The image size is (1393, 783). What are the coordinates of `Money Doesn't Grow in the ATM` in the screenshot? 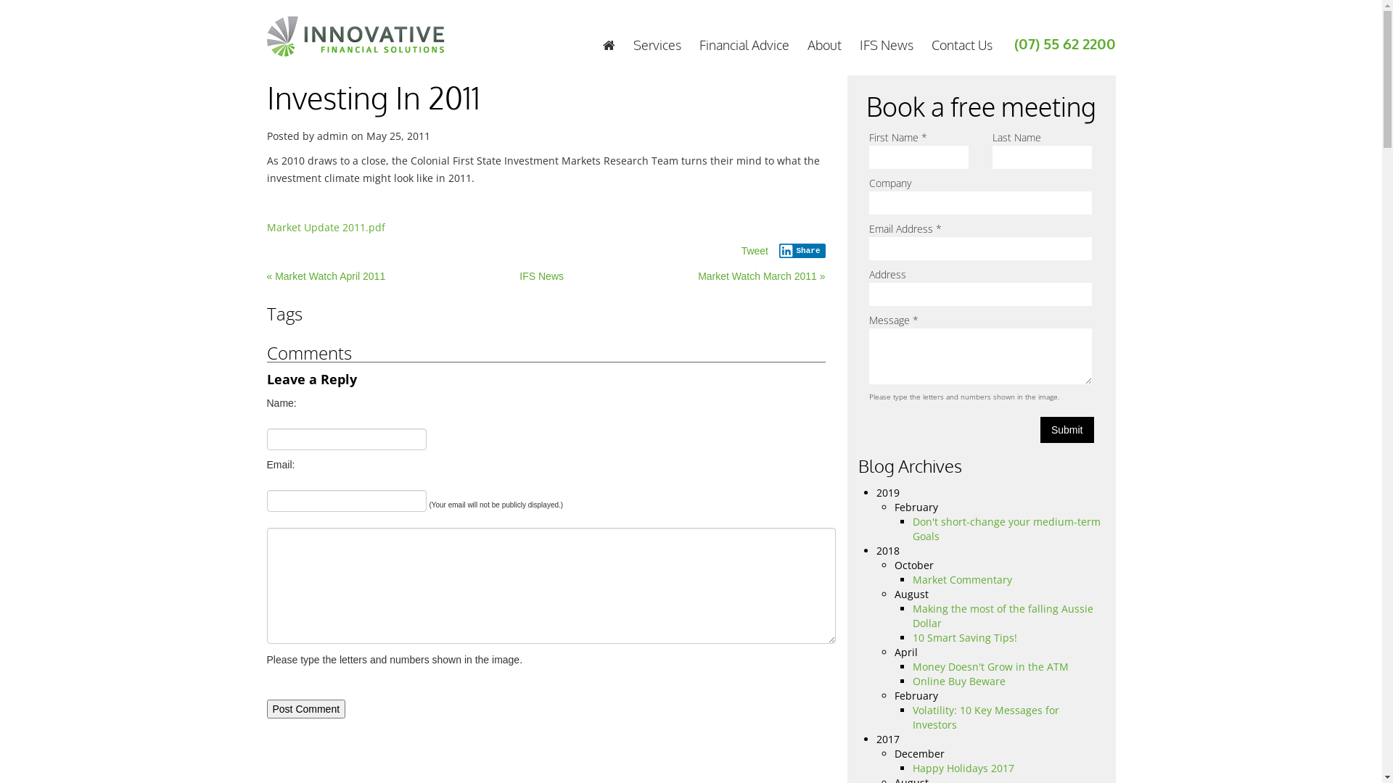 It's located at (991, 667).